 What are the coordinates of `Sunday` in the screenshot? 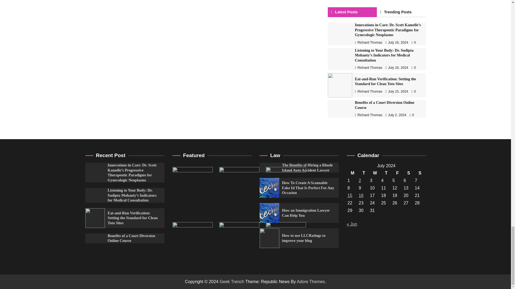 It's located at (420, 173).